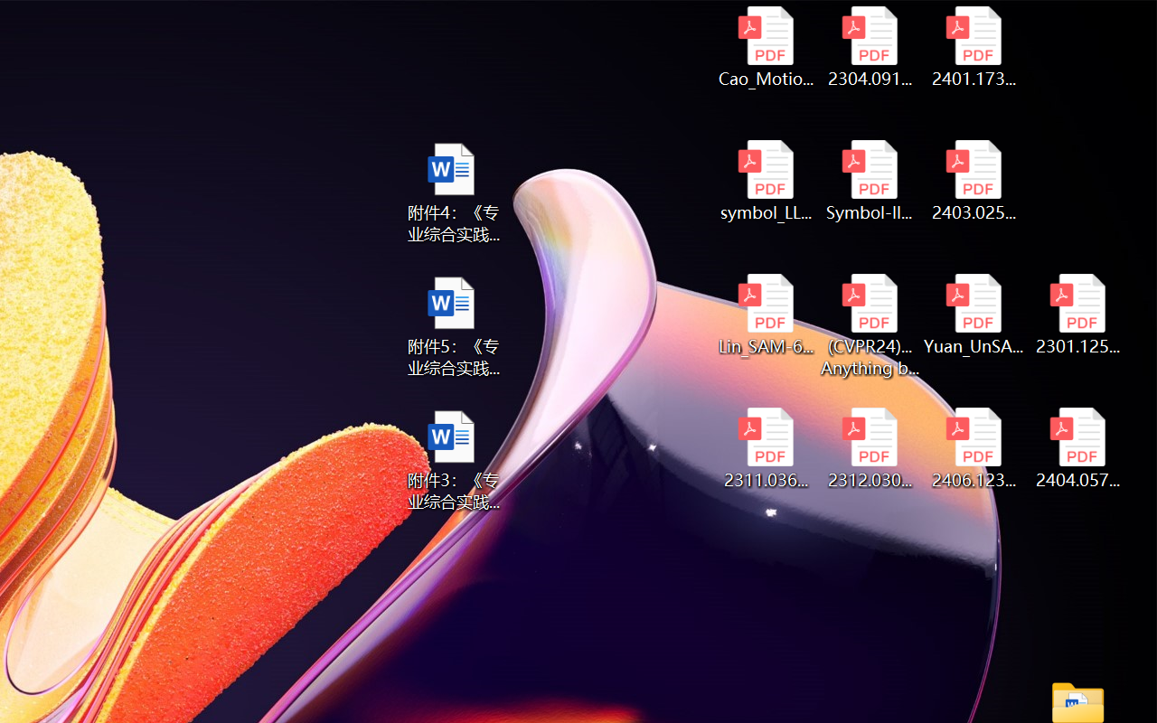  Describe the element at coordinates (870, 47) in the screenshot. I see `2304.09121v3.pdf` at that location.